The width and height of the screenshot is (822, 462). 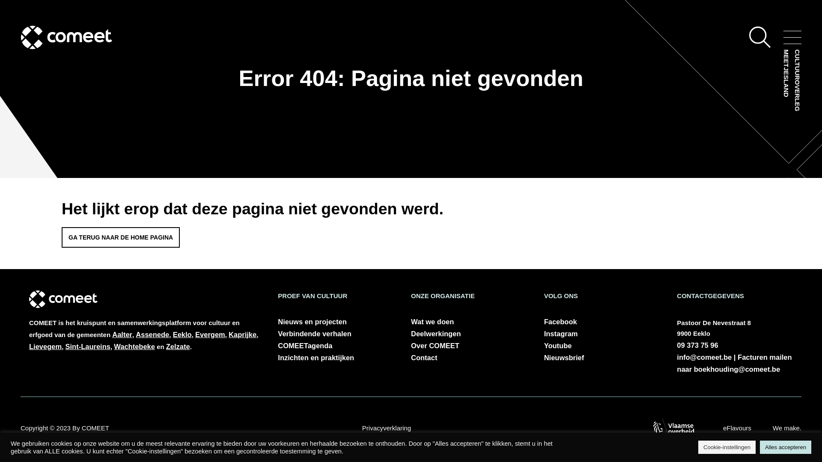 I want to click on Over COMEET, so click(x=469, y=346).